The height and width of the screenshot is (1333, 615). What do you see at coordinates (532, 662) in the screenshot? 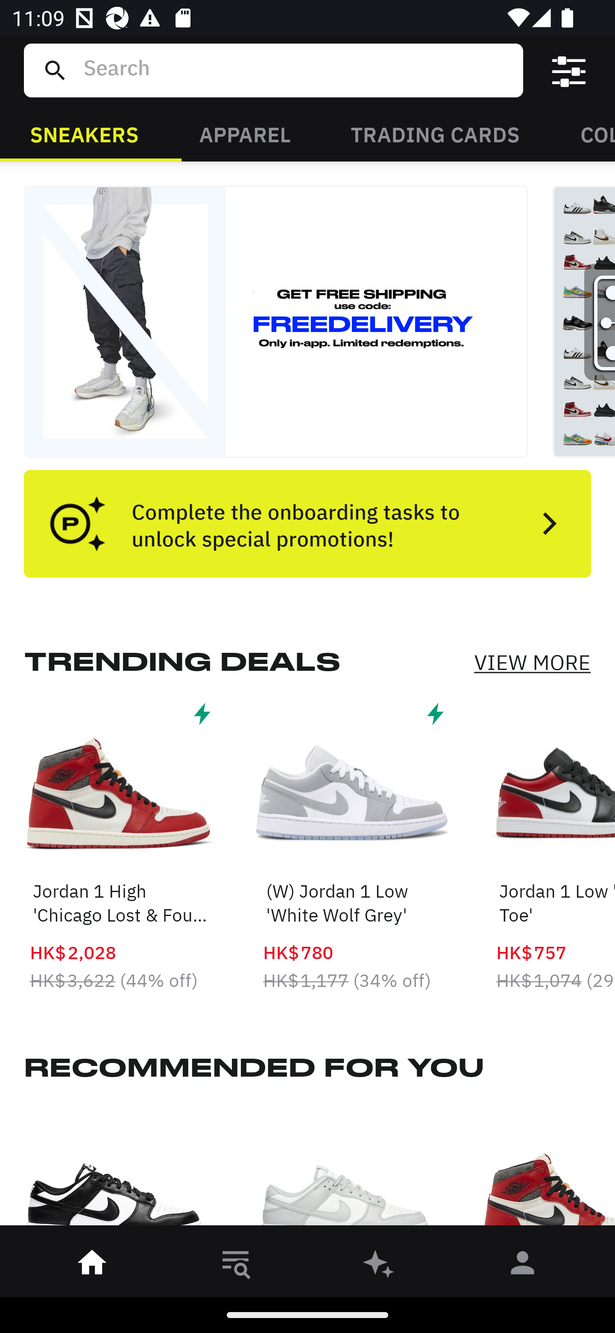
I see `VIEW MORE` at bounding box center [532, 662].